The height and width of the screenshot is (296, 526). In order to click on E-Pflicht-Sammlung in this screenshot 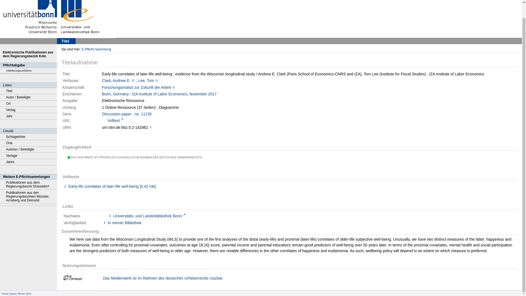, I will do `click(96, 49)`.